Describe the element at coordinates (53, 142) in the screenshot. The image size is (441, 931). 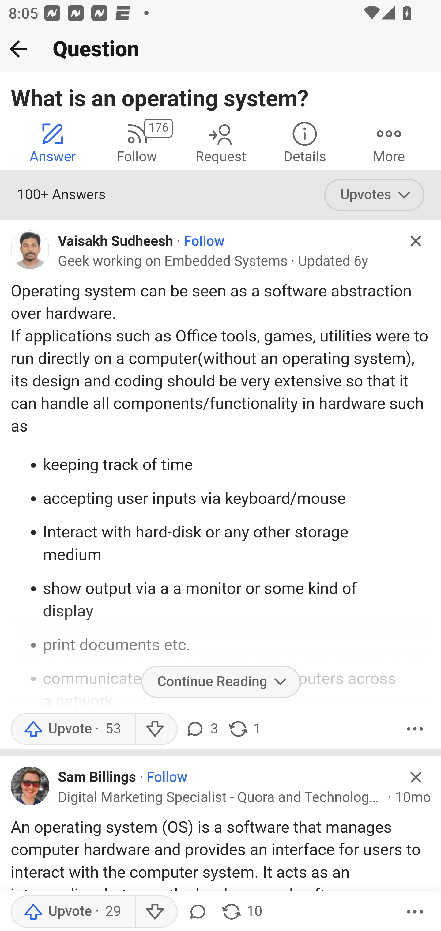
I see `Answer` at that location.